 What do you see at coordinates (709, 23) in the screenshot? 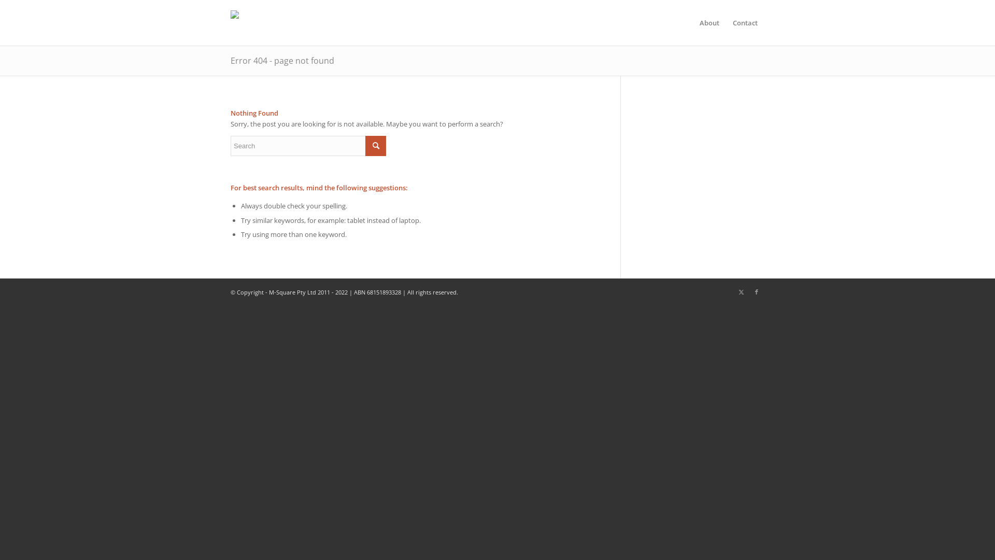
I see `About` at bounding box center [709, 23].